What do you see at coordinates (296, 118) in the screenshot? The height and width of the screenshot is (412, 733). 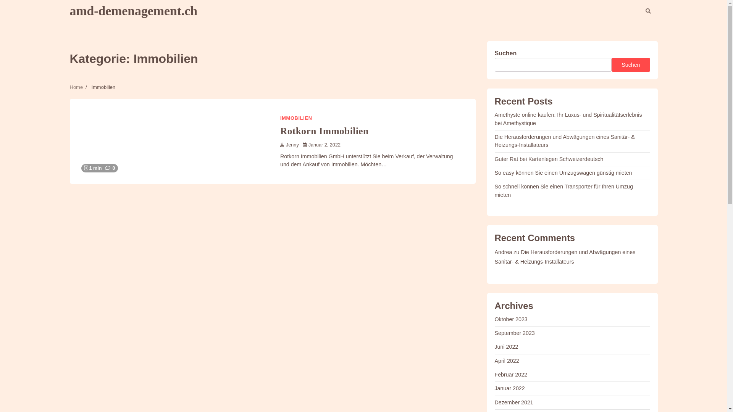 I see `IMMOBILIEN` at bounding box center [296, 118].